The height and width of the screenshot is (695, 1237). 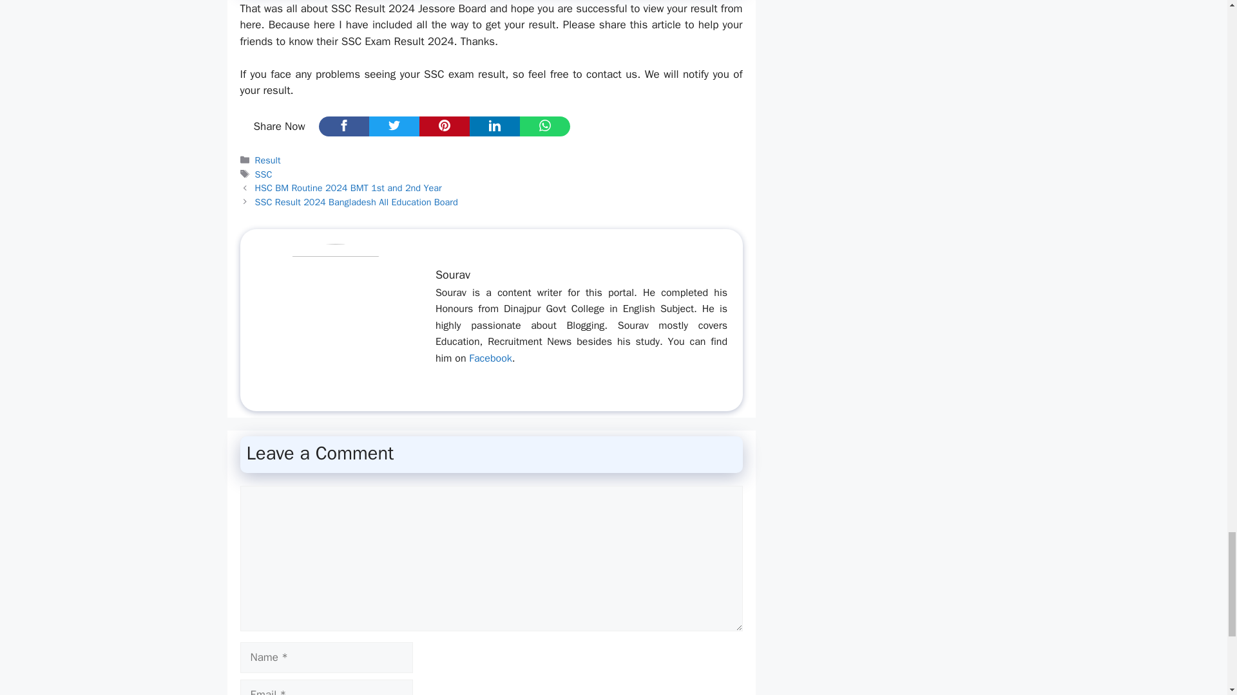 I want to click on SSC, so click(x=263, y=174).